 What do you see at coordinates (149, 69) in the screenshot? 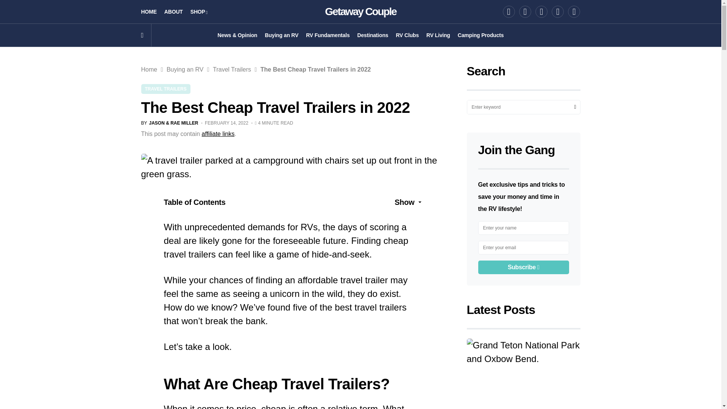
I see `Home` at bounding box center [149, 69].